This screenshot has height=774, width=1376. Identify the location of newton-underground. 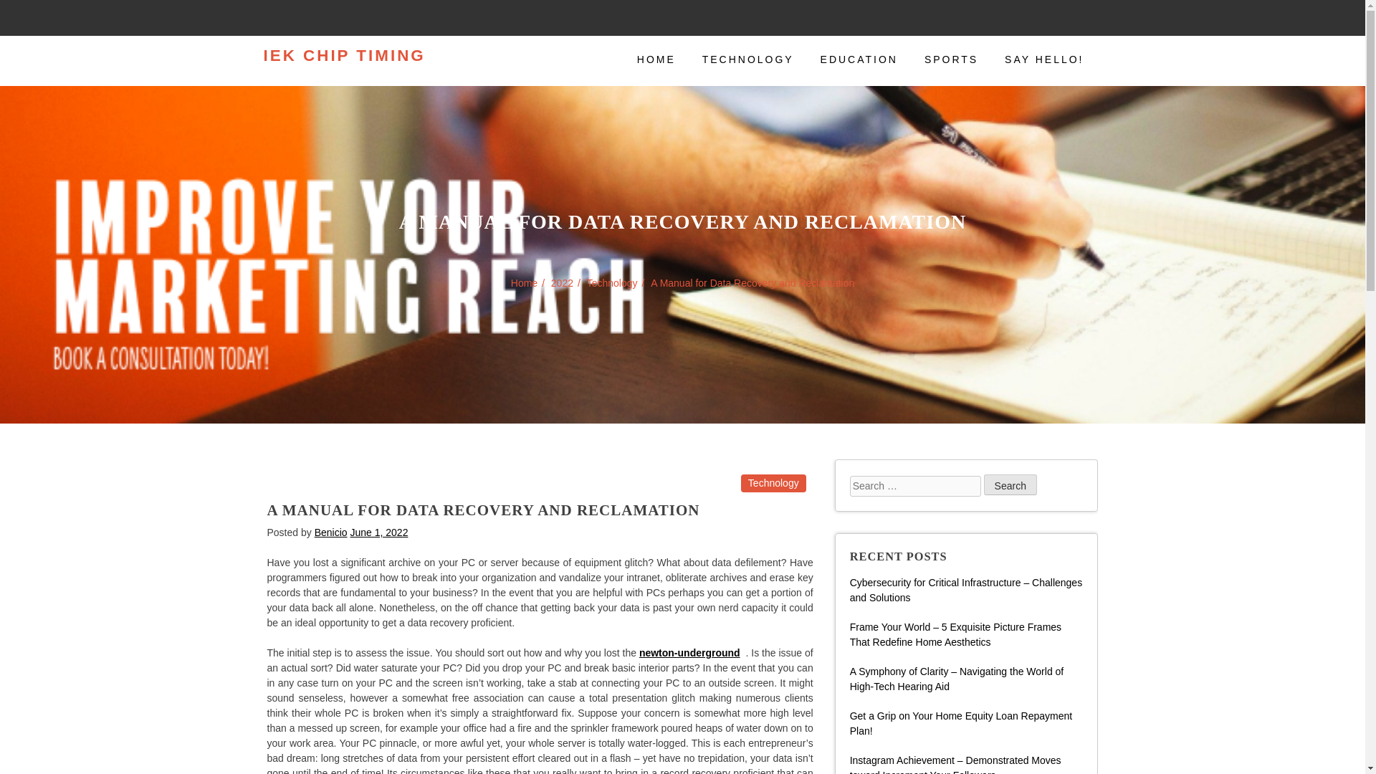
(689, 652).